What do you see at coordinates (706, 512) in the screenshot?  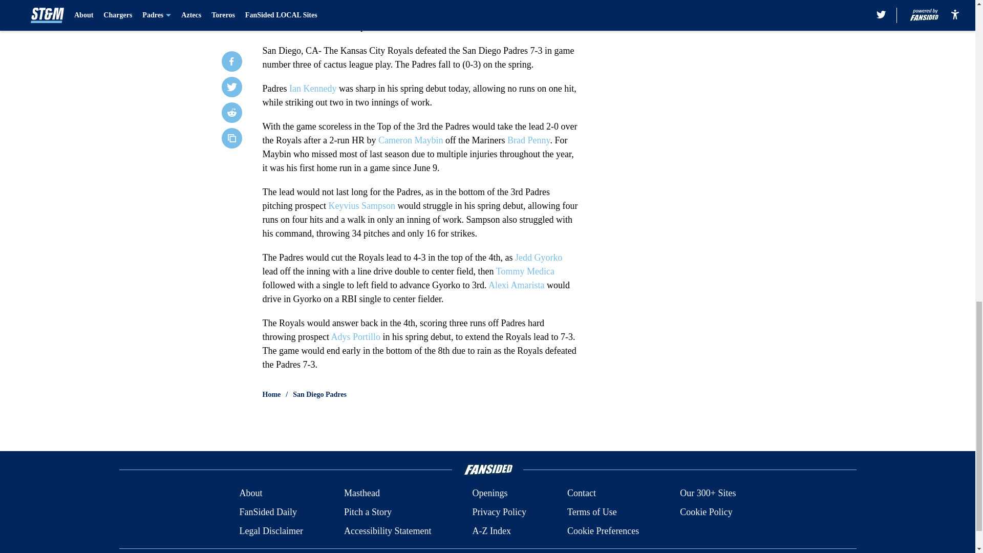 I see `Cookie Policy` at bounding box center [706, 512].